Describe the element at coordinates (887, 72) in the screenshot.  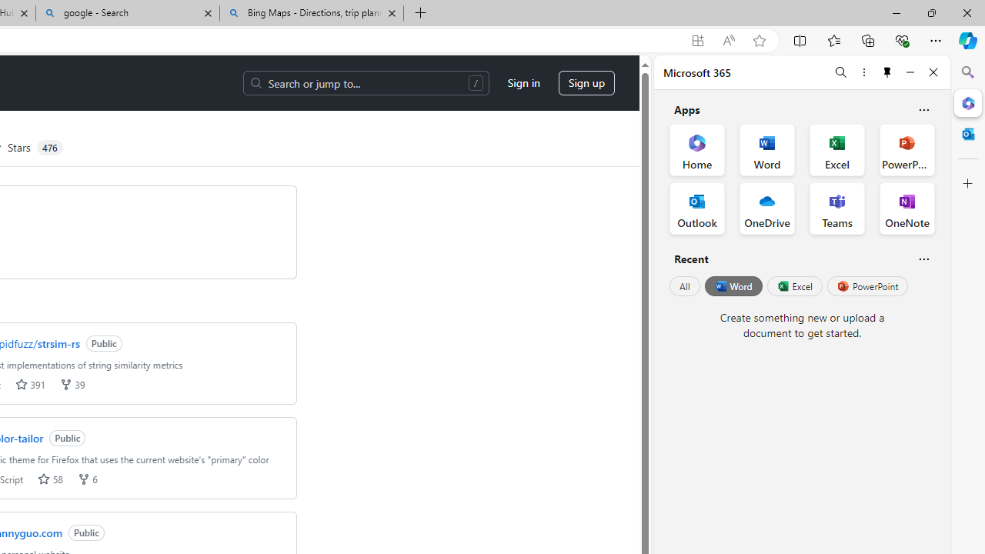
I see `Unpin side pane` at that location.